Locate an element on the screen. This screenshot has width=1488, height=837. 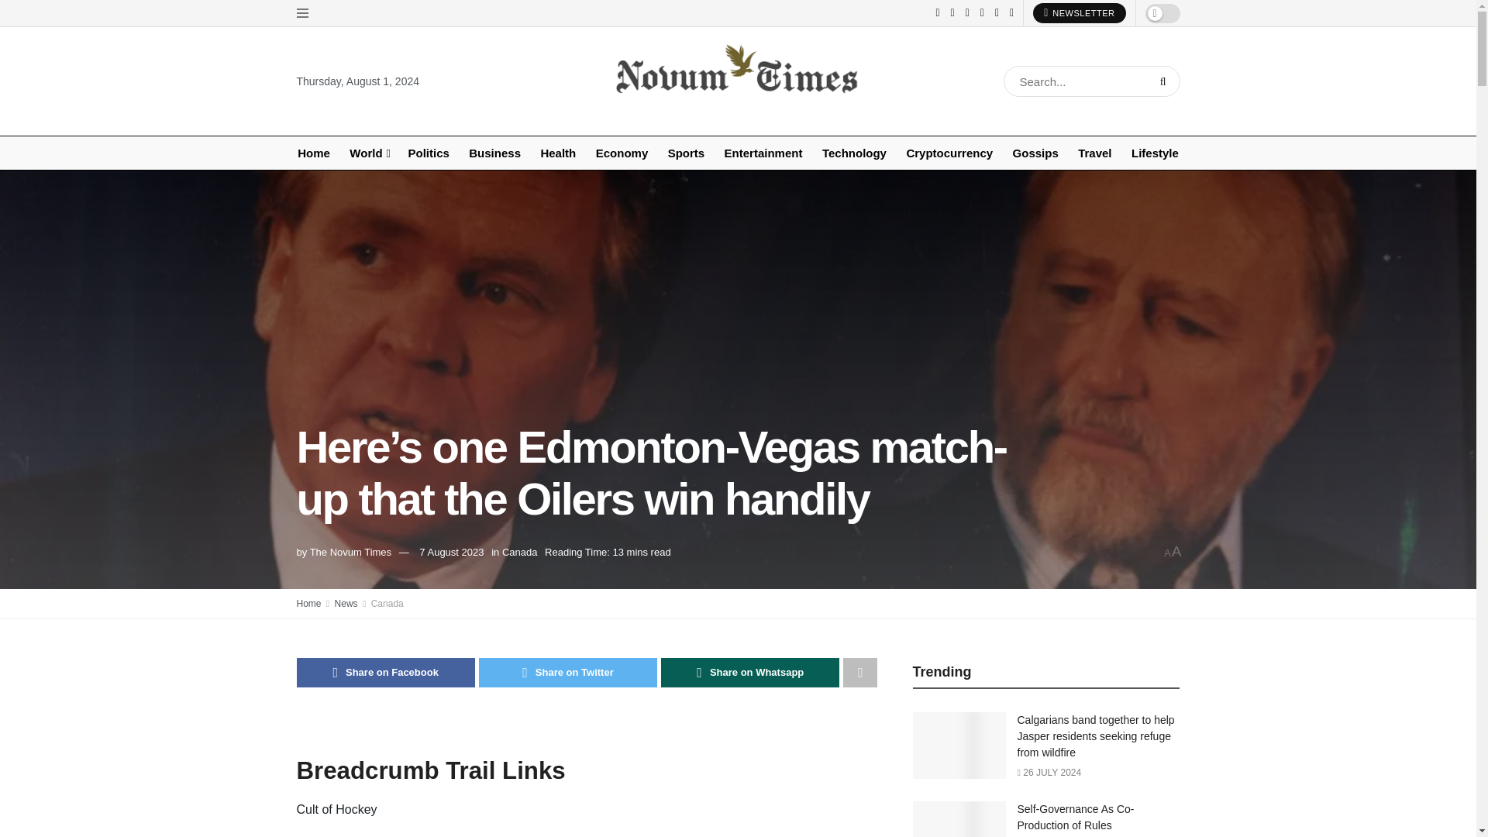
Politics is located at coordinates (428, 153).